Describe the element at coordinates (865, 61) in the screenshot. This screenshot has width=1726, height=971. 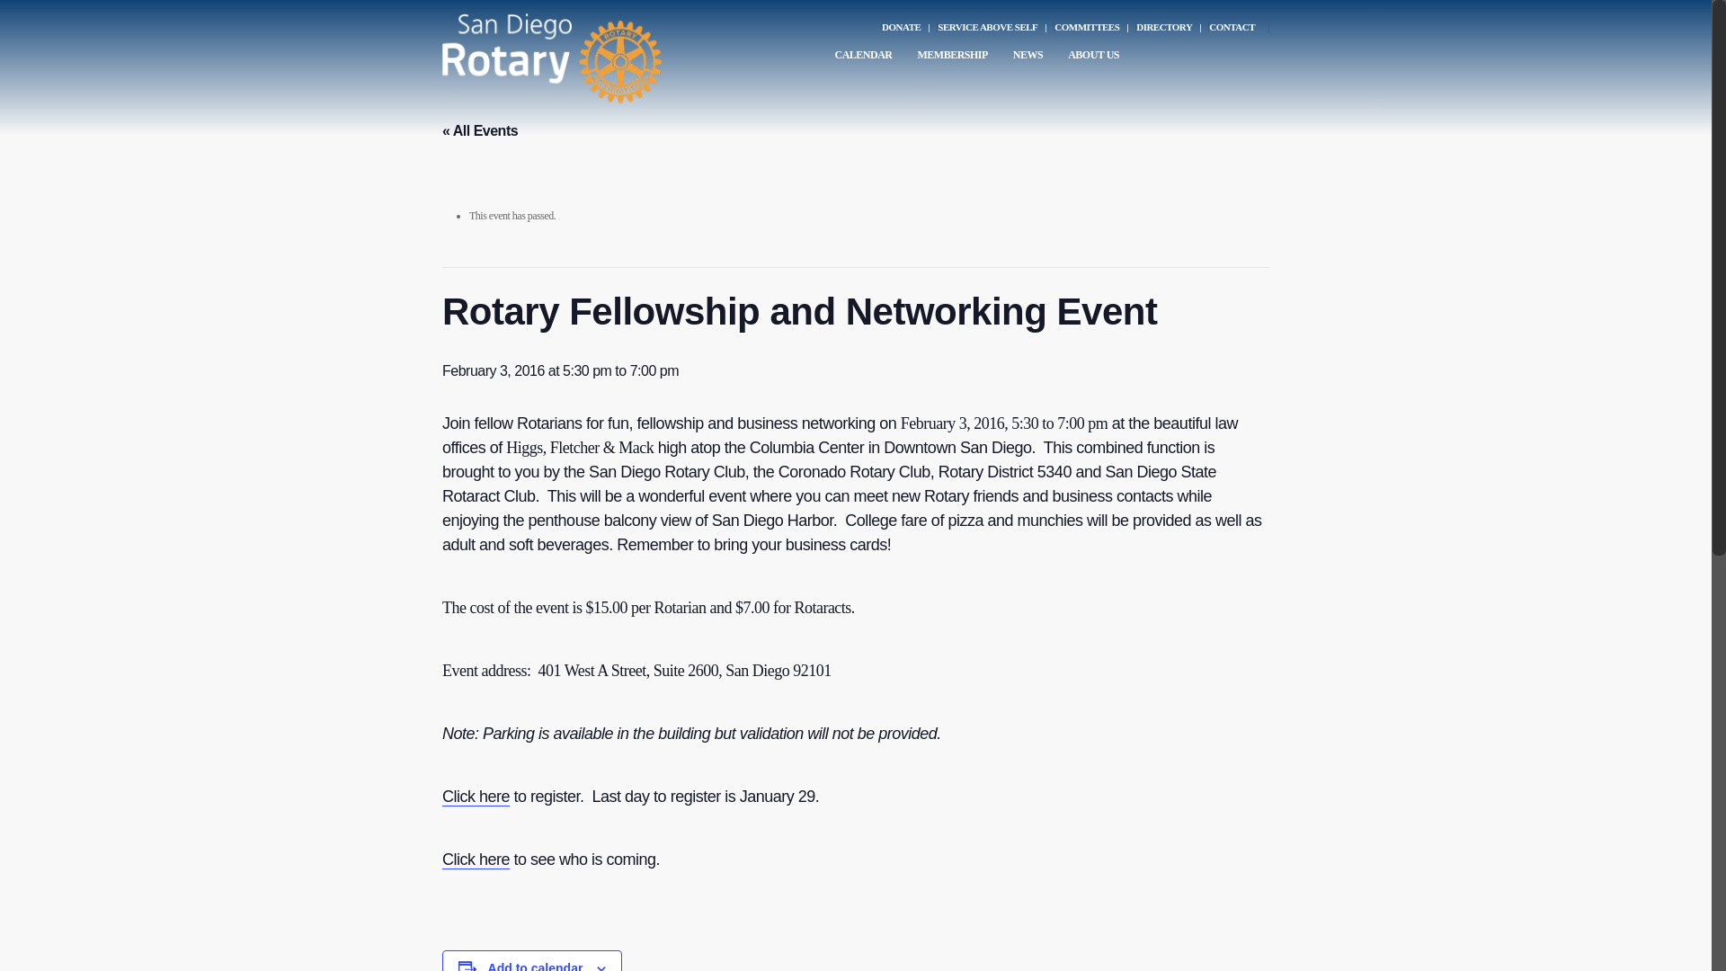
I see `CALENDAR` at that location.